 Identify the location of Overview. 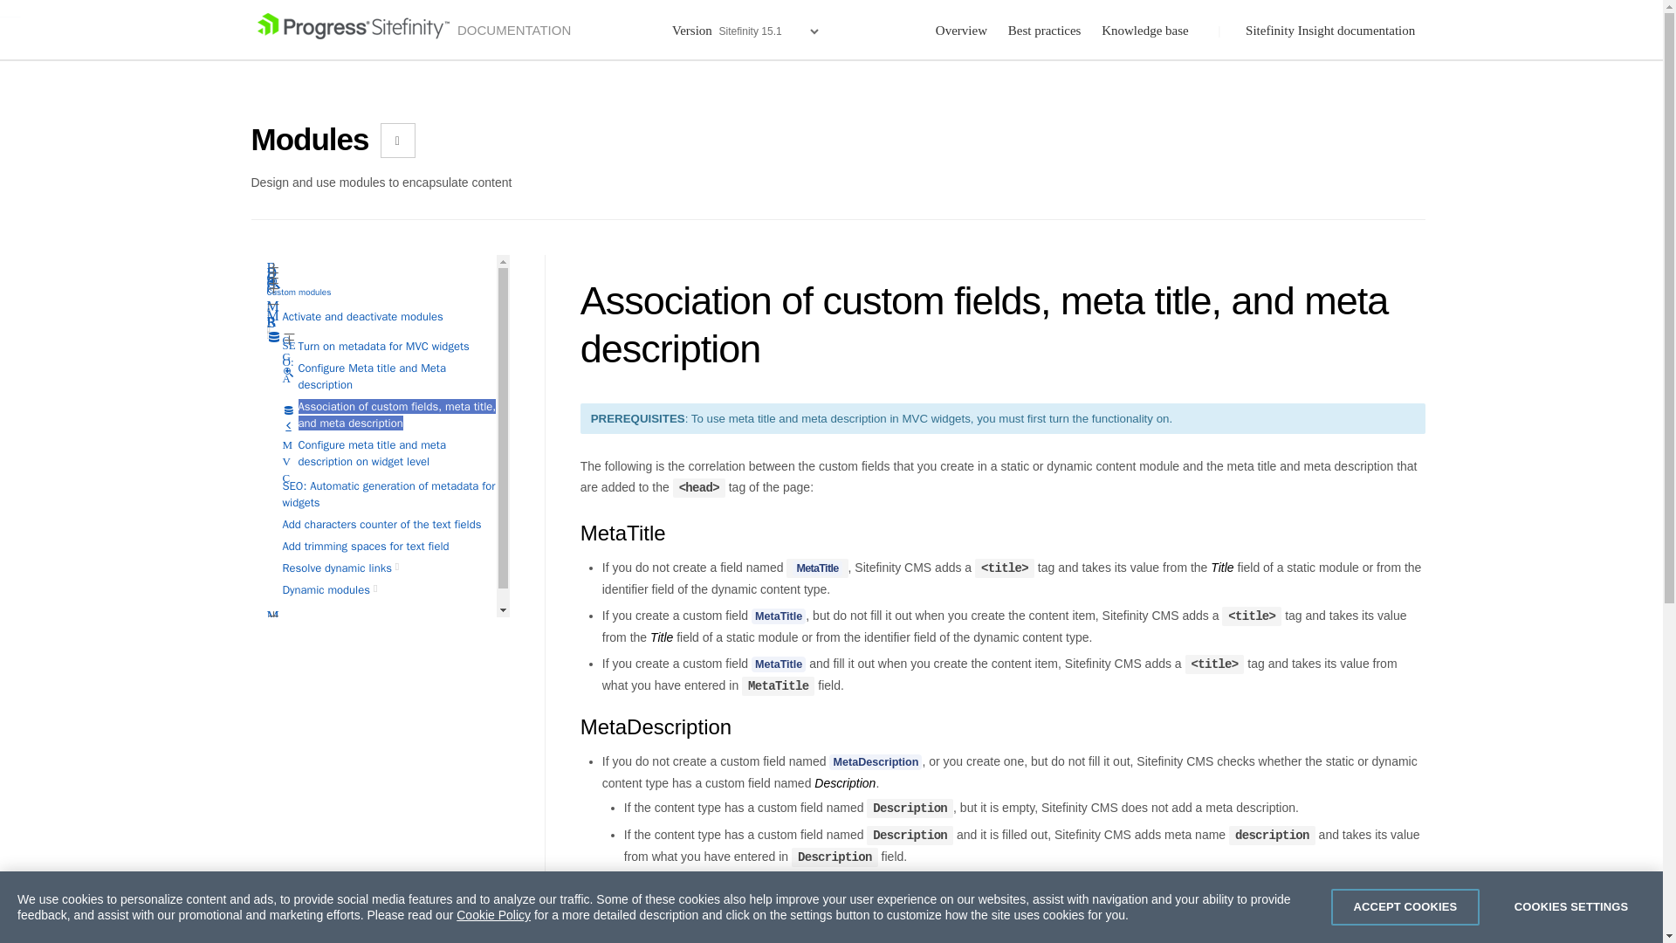
(960, 31).